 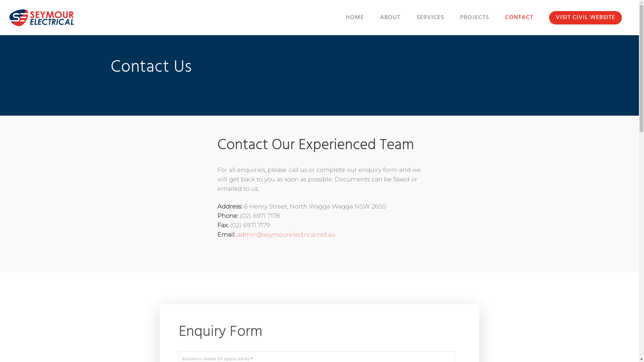 What do you see at coordinates (586, 22) in the screenshot?
I see `VISIT CIVIL WEBSITE` at bounding box center [586, 22].